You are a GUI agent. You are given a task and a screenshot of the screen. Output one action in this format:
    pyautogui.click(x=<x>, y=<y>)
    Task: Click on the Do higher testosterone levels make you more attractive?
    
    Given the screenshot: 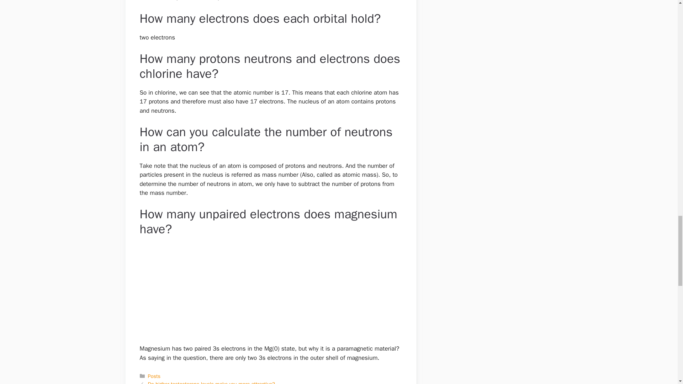 What is the action you would take?
    pyautogui.click(x=211, y=383)
    